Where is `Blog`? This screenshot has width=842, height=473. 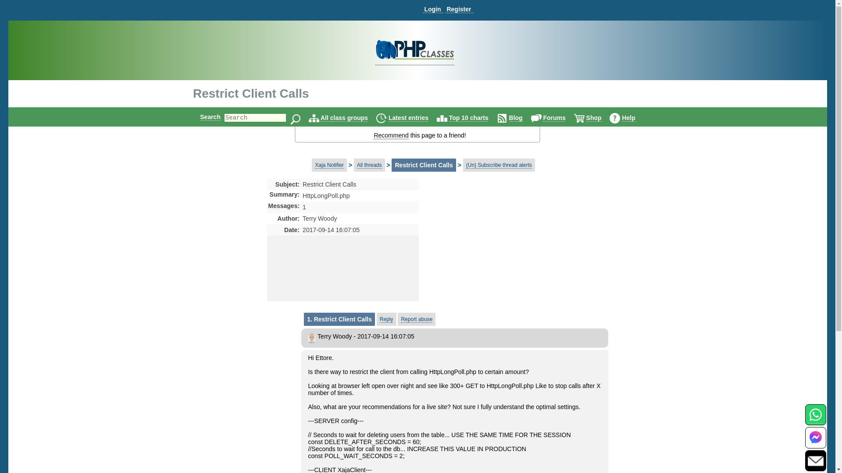
Blog is located at coordinates (516, 118).